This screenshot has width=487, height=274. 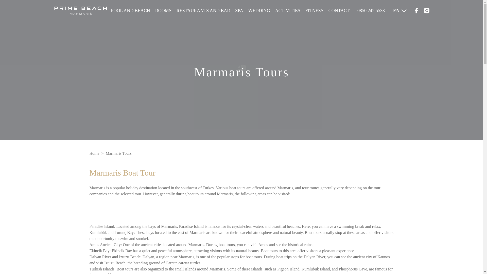 I want to click on SPA, so click(x=239, y=11).